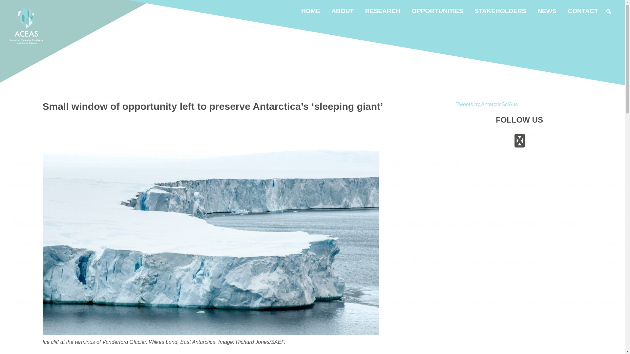  Describe the element at coordinates (383, 11) in the screenshot. I see `RESEARCH` at that location.